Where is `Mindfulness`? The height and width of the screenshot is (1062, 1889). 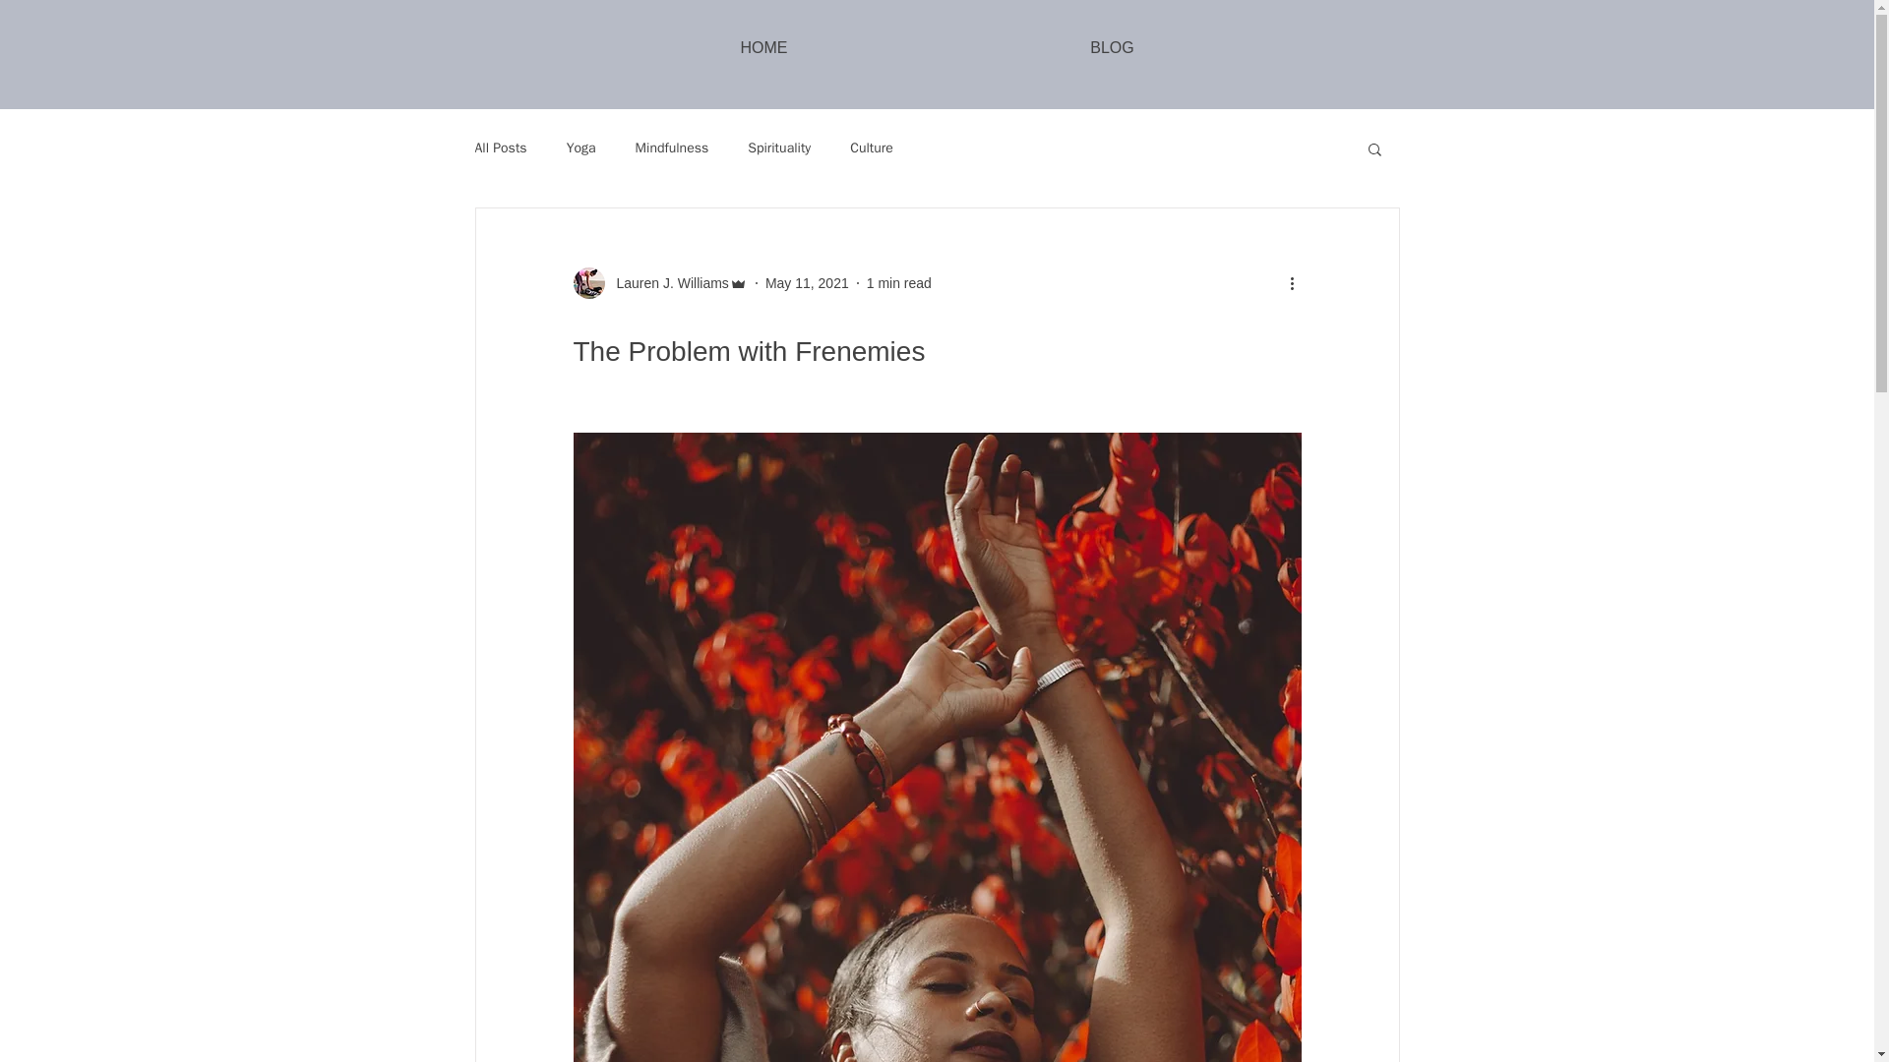
Mindfulness is located at coordinates (672, 147).